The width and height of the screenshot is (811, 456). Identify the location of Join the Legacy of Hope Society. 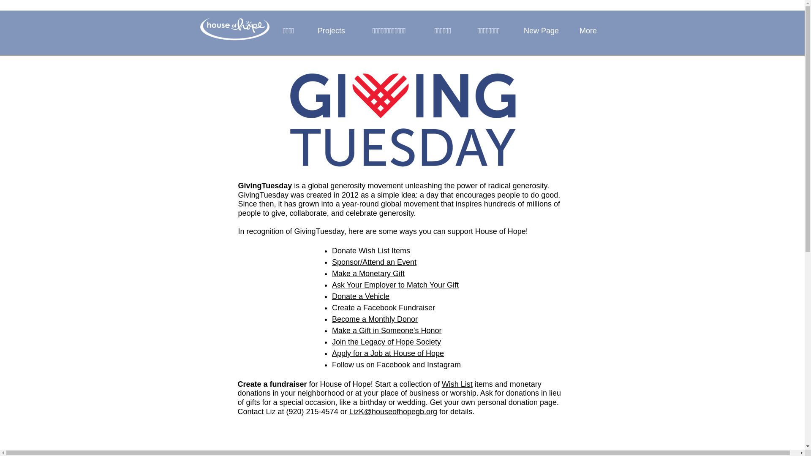
(386, 342).